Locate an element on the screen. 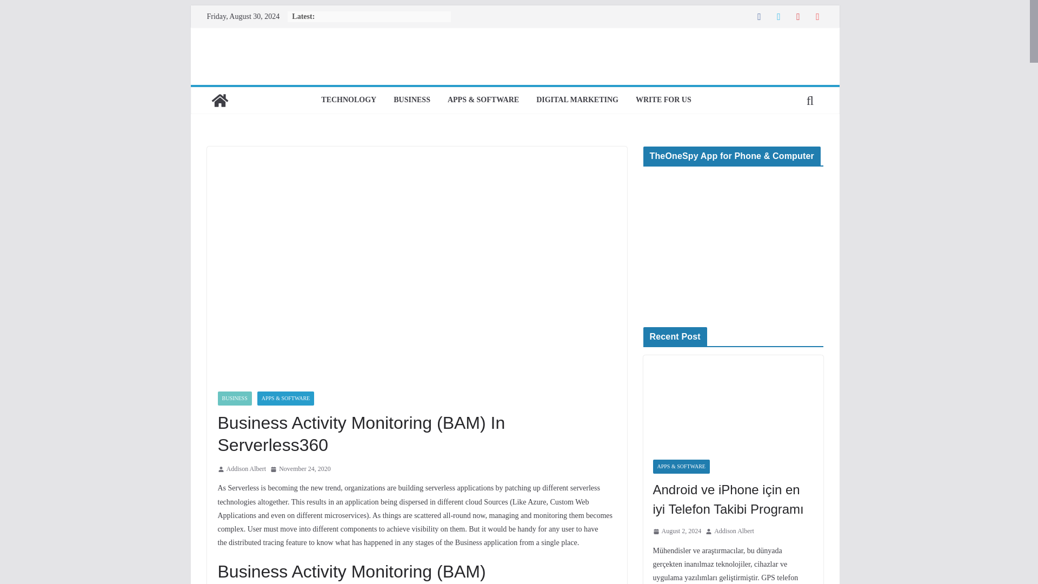  BUSINESS is located at coordinates (234, 398).